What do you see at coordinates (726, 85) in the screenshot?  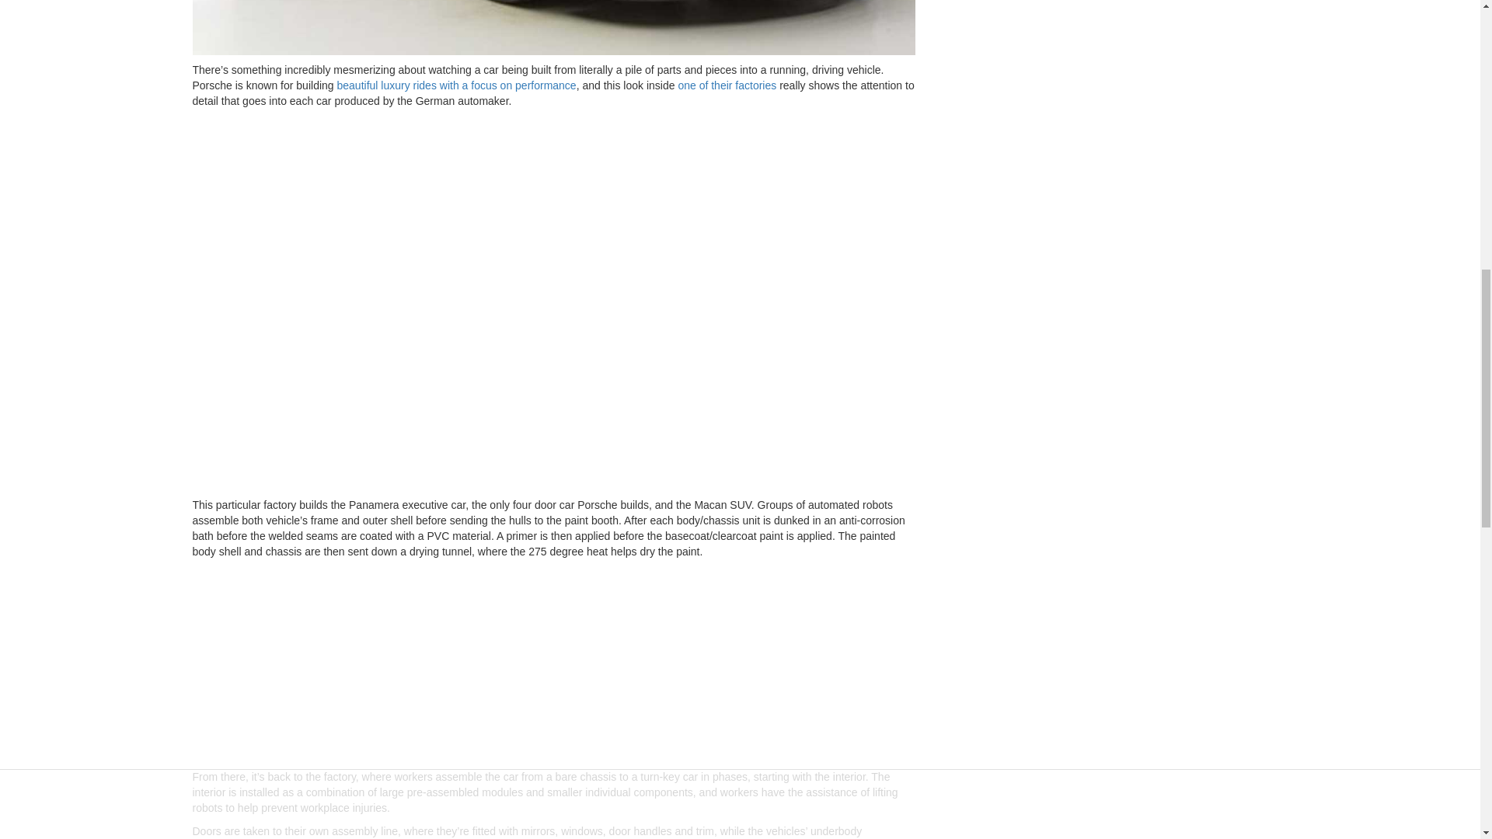 I see `one of their factories` at bounding box center [726, 85].